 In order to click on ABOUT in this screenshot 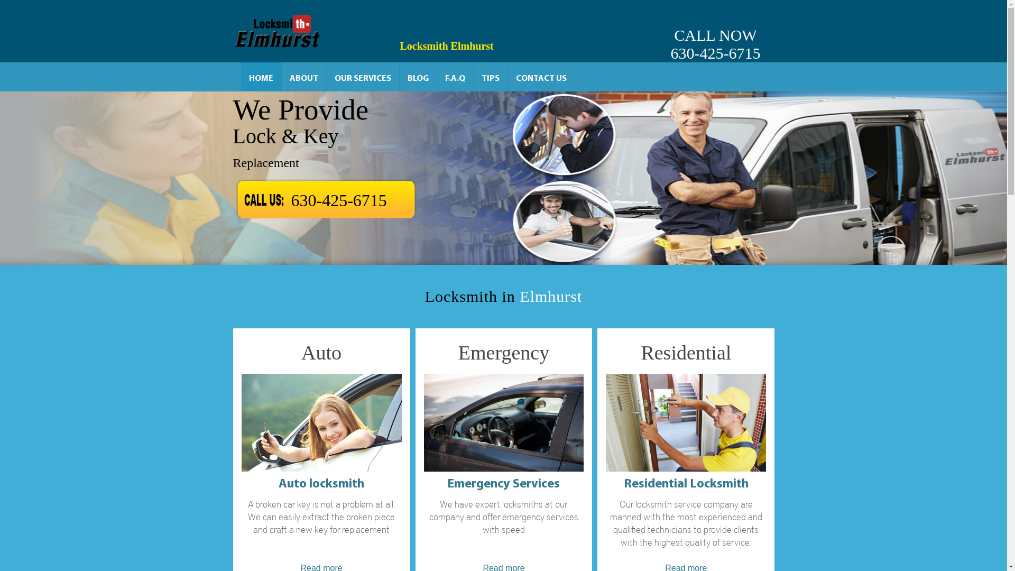, I will do `click(303, 77)`.